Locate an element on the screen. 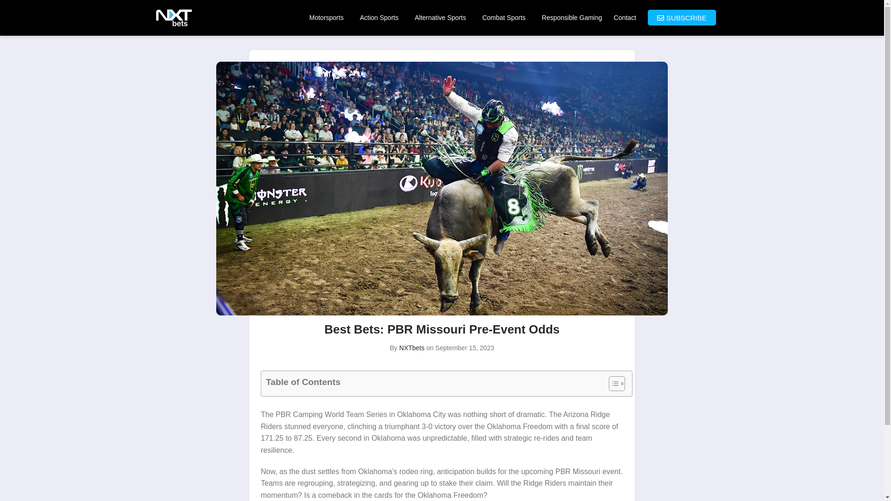 The height and width of the screenshot is (501, 891). SUBSCRIBE is located at coordinates (682, 18).